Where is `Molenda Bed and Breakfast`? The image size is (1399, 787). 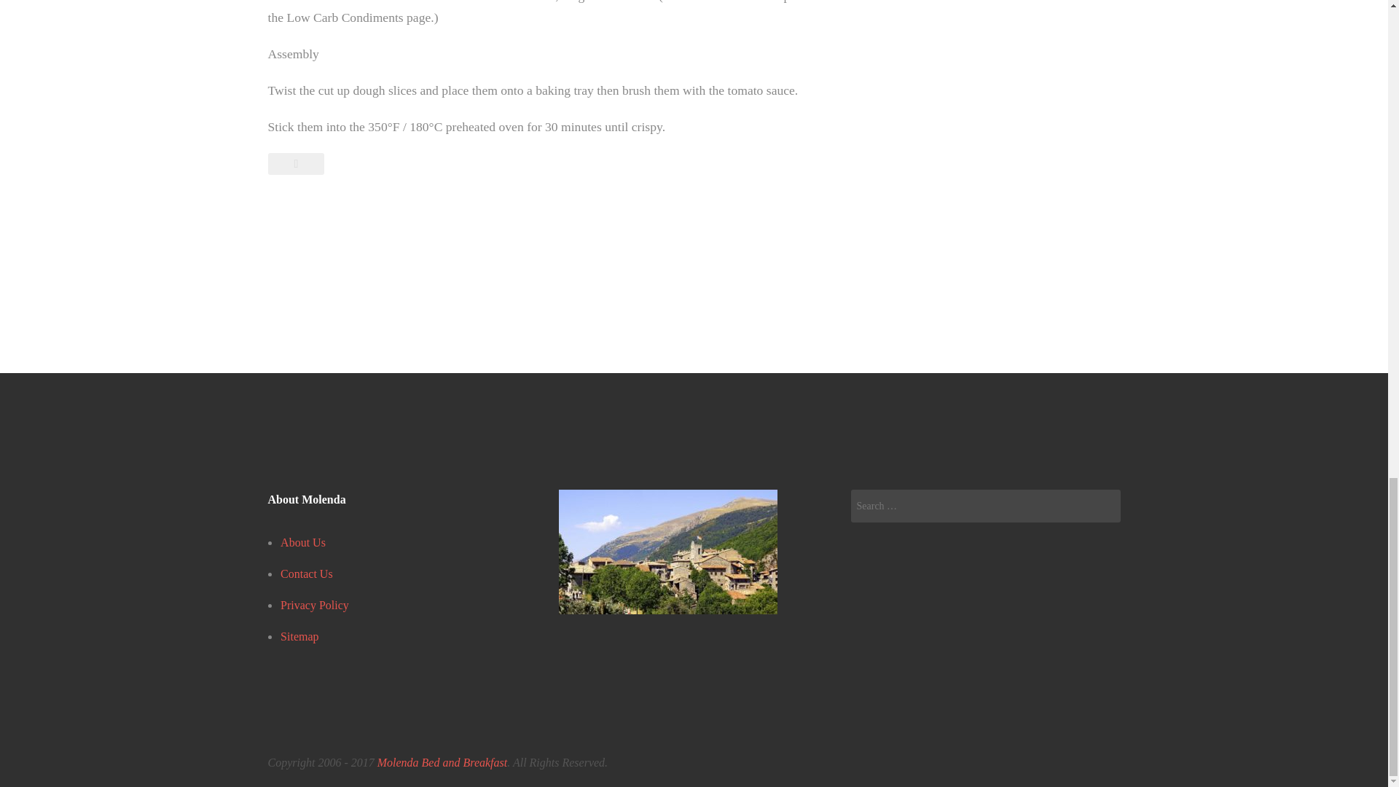
Molenda Bed and Breakfast is located at coordinates (442, 762).